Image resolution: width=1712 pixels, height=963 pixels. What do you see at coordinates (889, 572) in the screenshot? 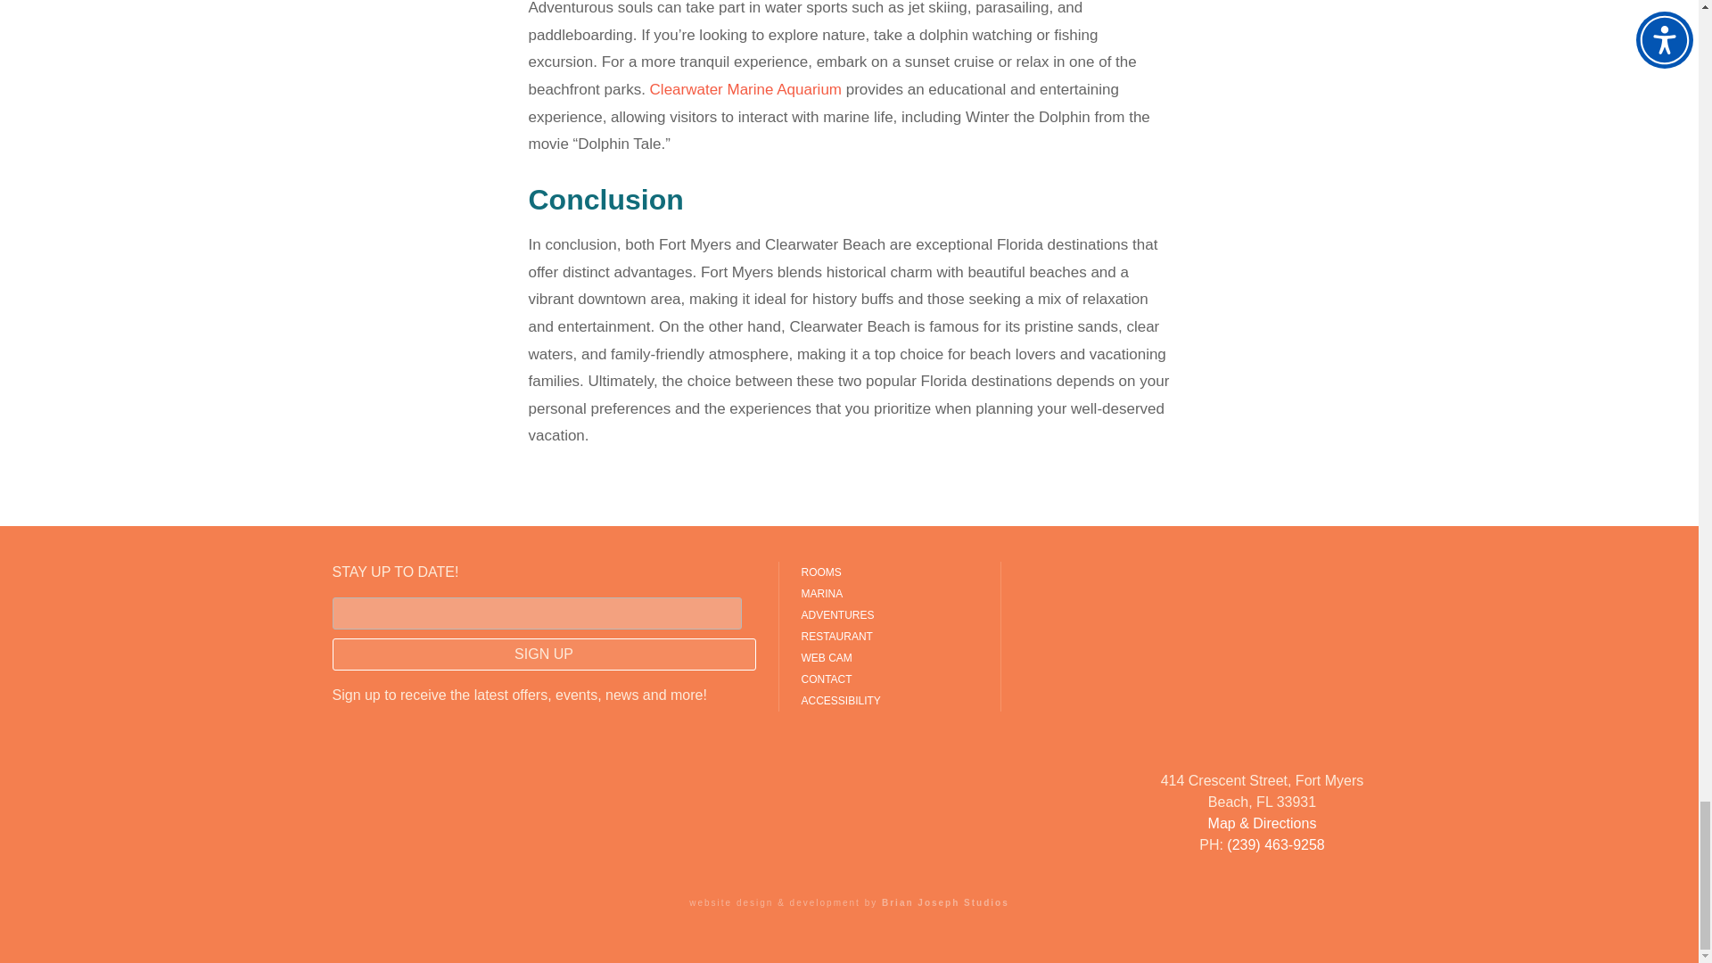
I see `ROOMS` at bounding box center [889, 572].